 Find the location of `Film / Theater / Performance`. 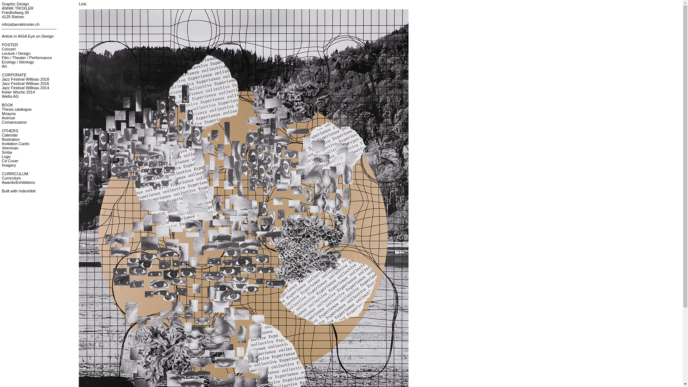

Film / Theater / Performance is located at coordinates (27, 58).